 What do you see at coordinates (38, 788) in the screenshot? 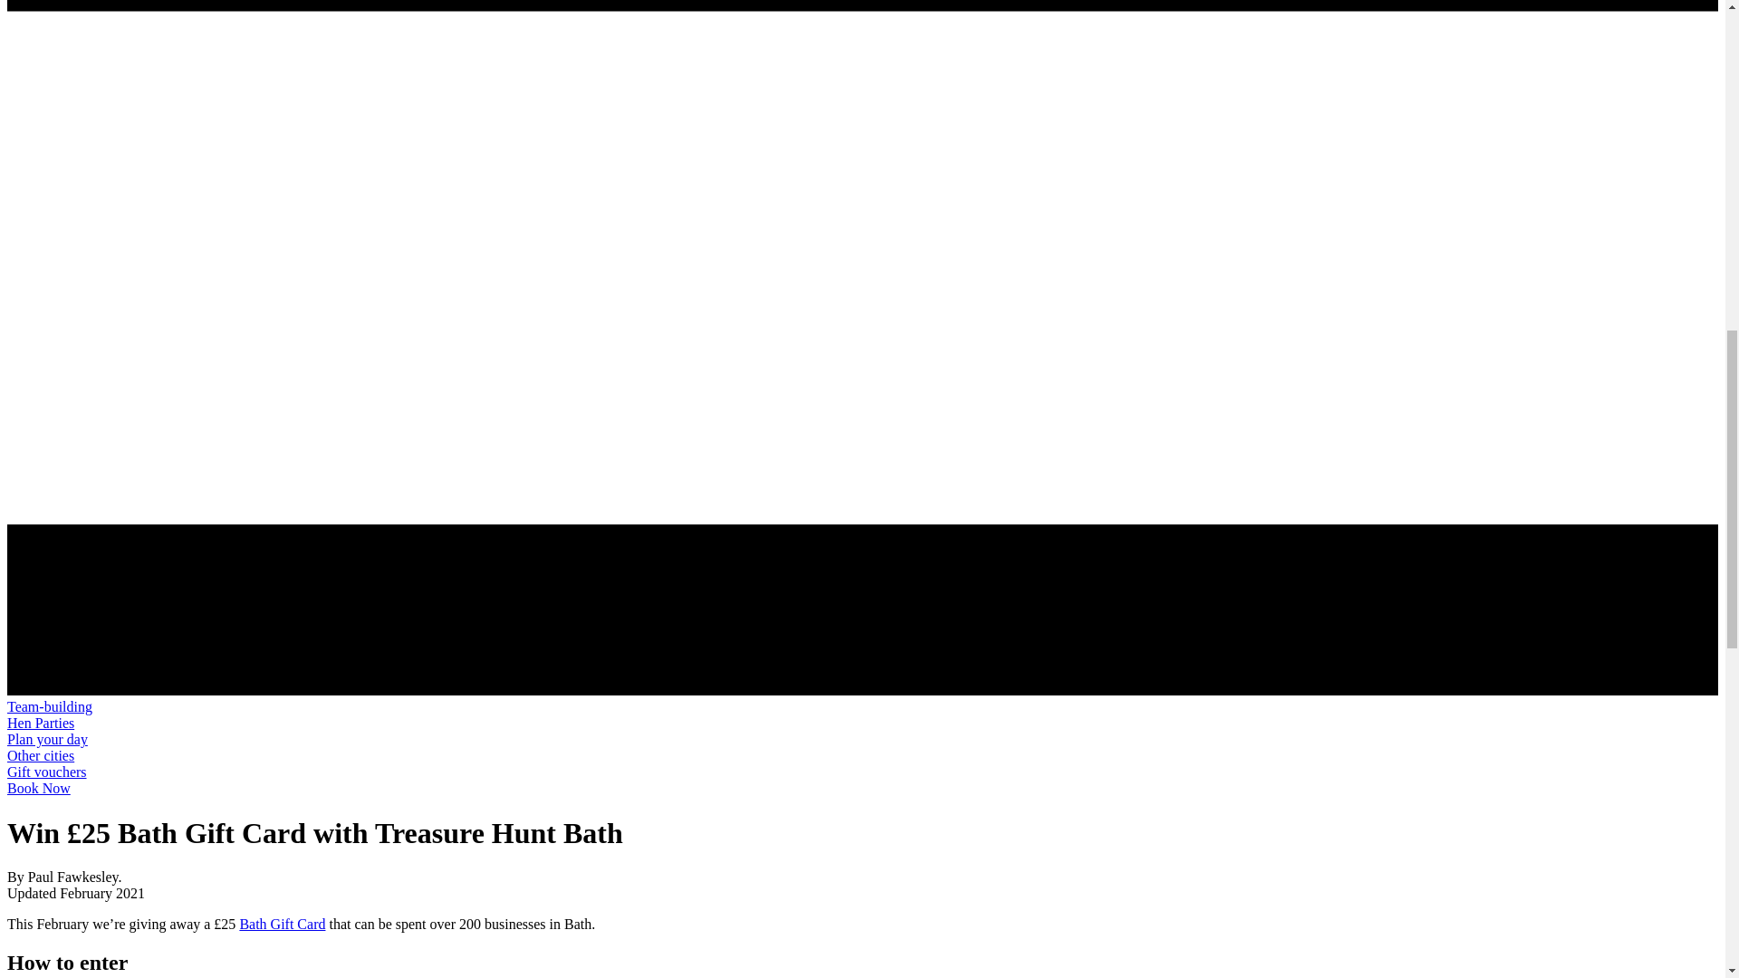
I see `Book Now` at bounding box center [38, 788].